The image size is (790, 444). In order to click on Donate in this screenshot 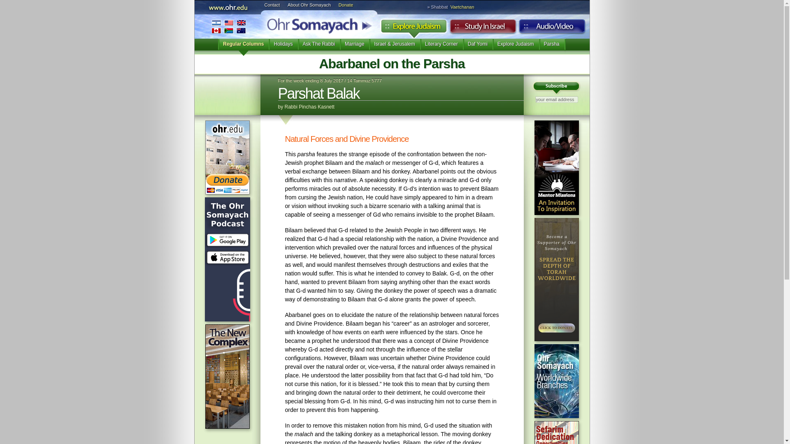, I will do `click(346, 5)`.